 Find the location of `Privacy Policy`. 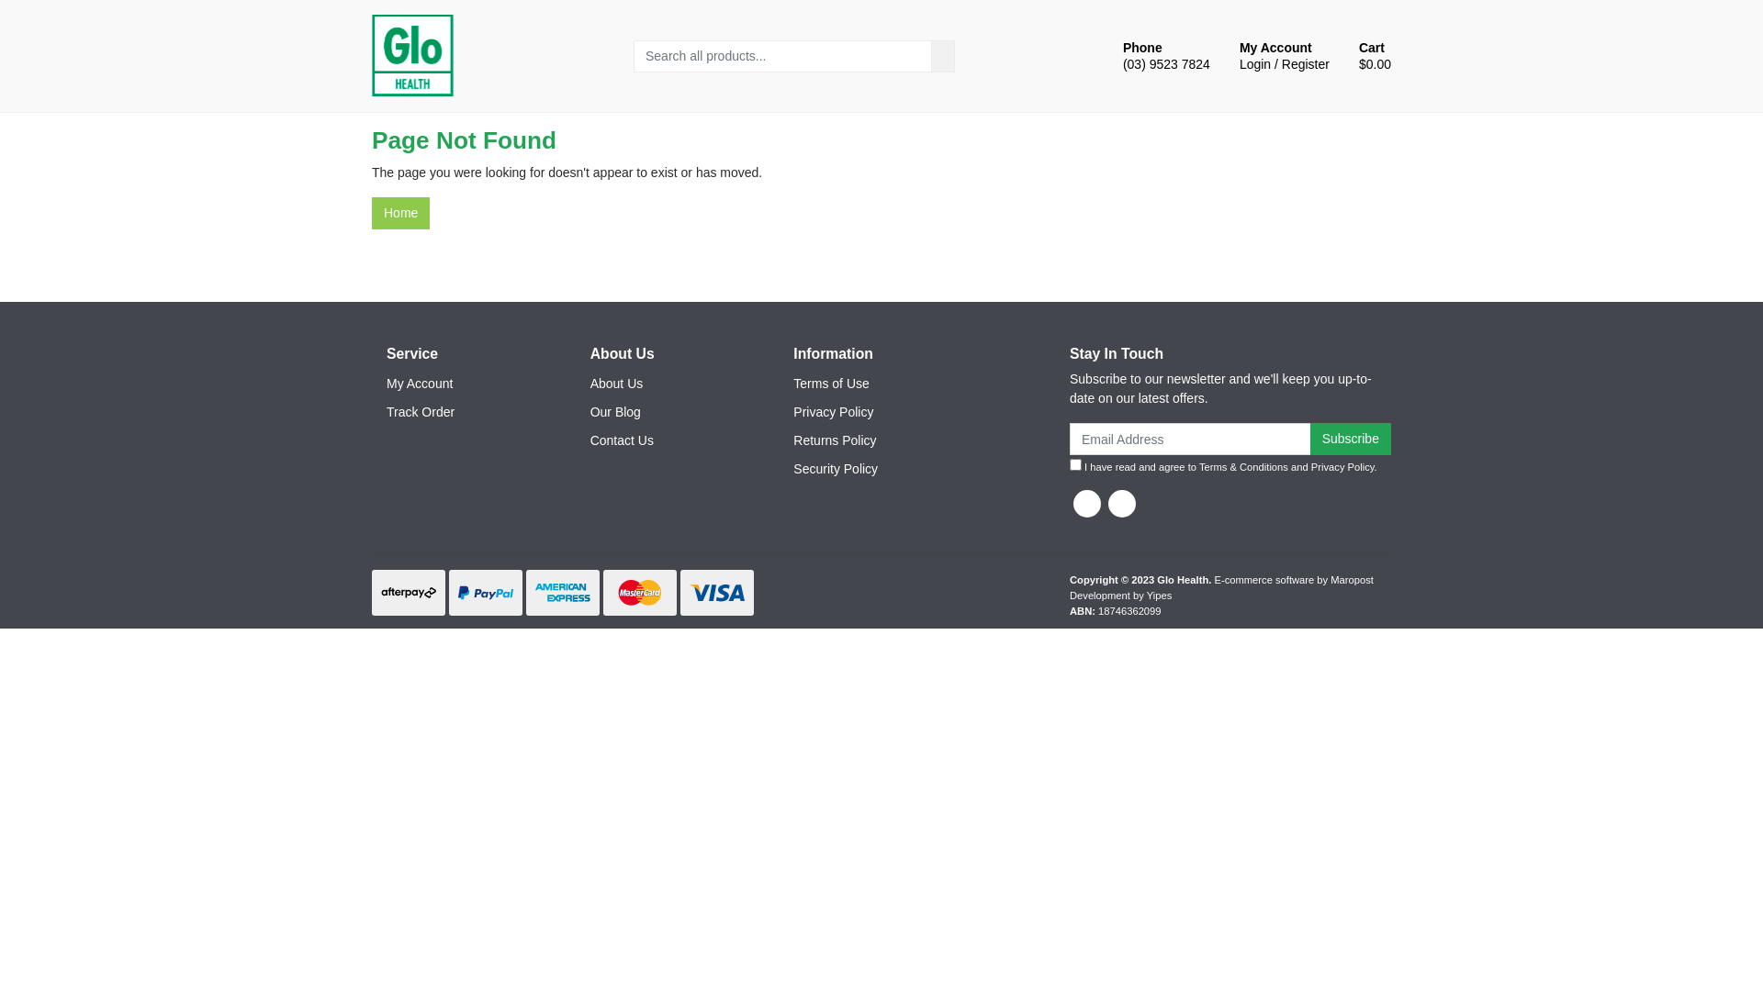

Privacy Policy is located at coordinates (867, 413).